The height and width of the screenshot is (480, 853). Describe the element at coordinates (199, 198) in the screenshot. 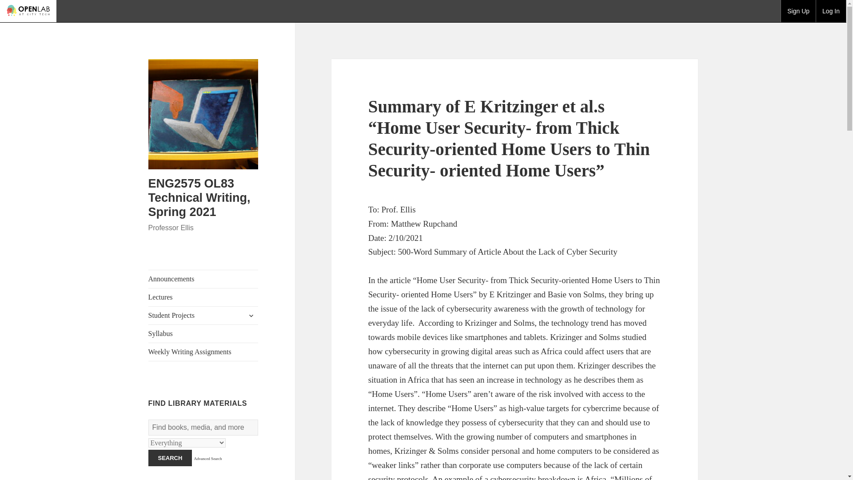

I see `ENG2575 OL83 Technical Writing, Spring 2021` at that location.